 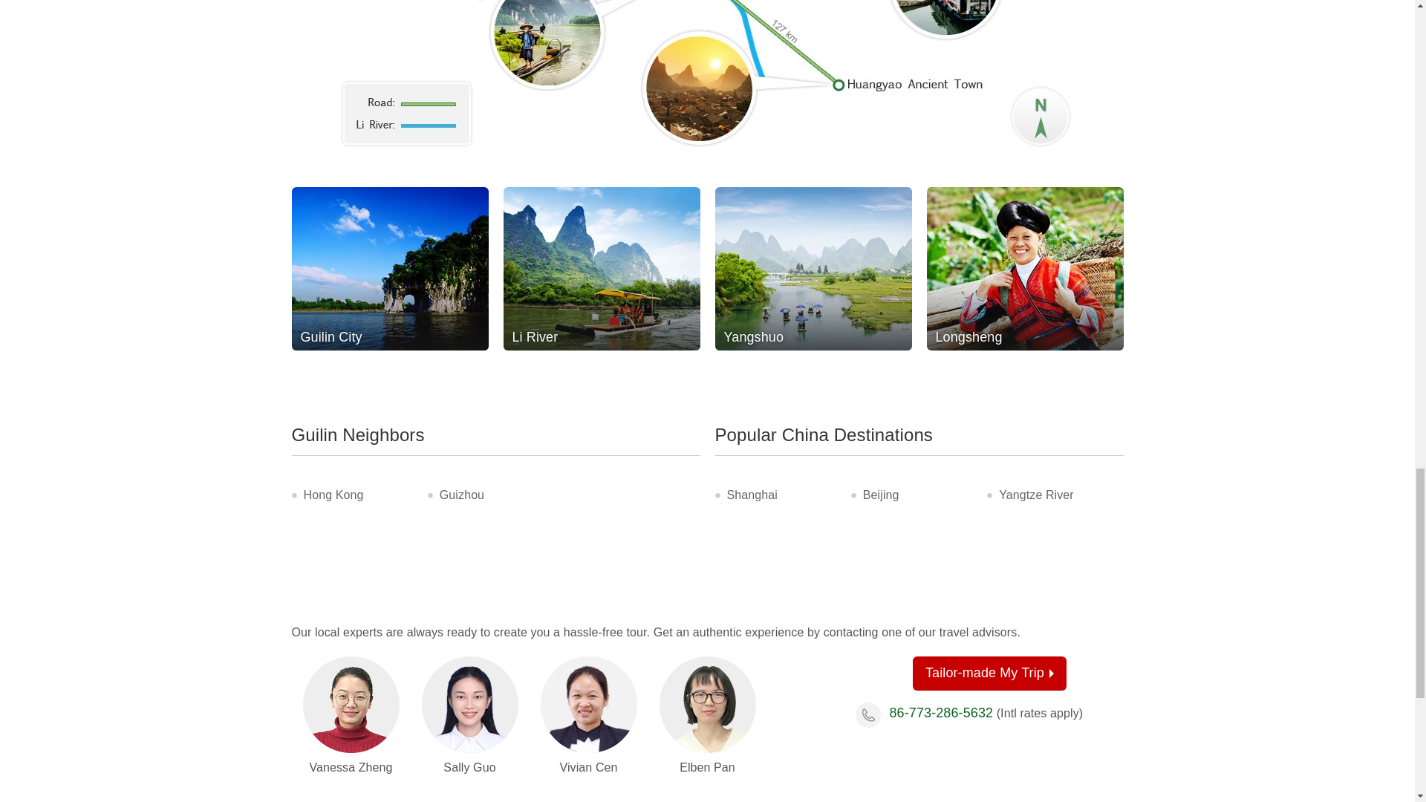 What do you see at coordinates (707, 705) in the screenshot?
I see `Elben Pan` at bounding box center [707, 705].